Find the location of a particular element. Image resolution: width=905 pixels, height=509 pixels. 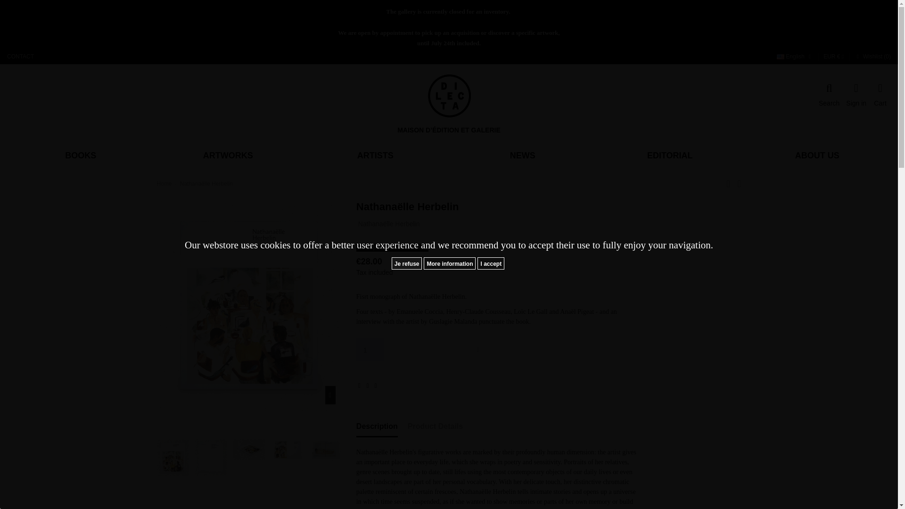

CONTACT is located at coordinates (21, 57).